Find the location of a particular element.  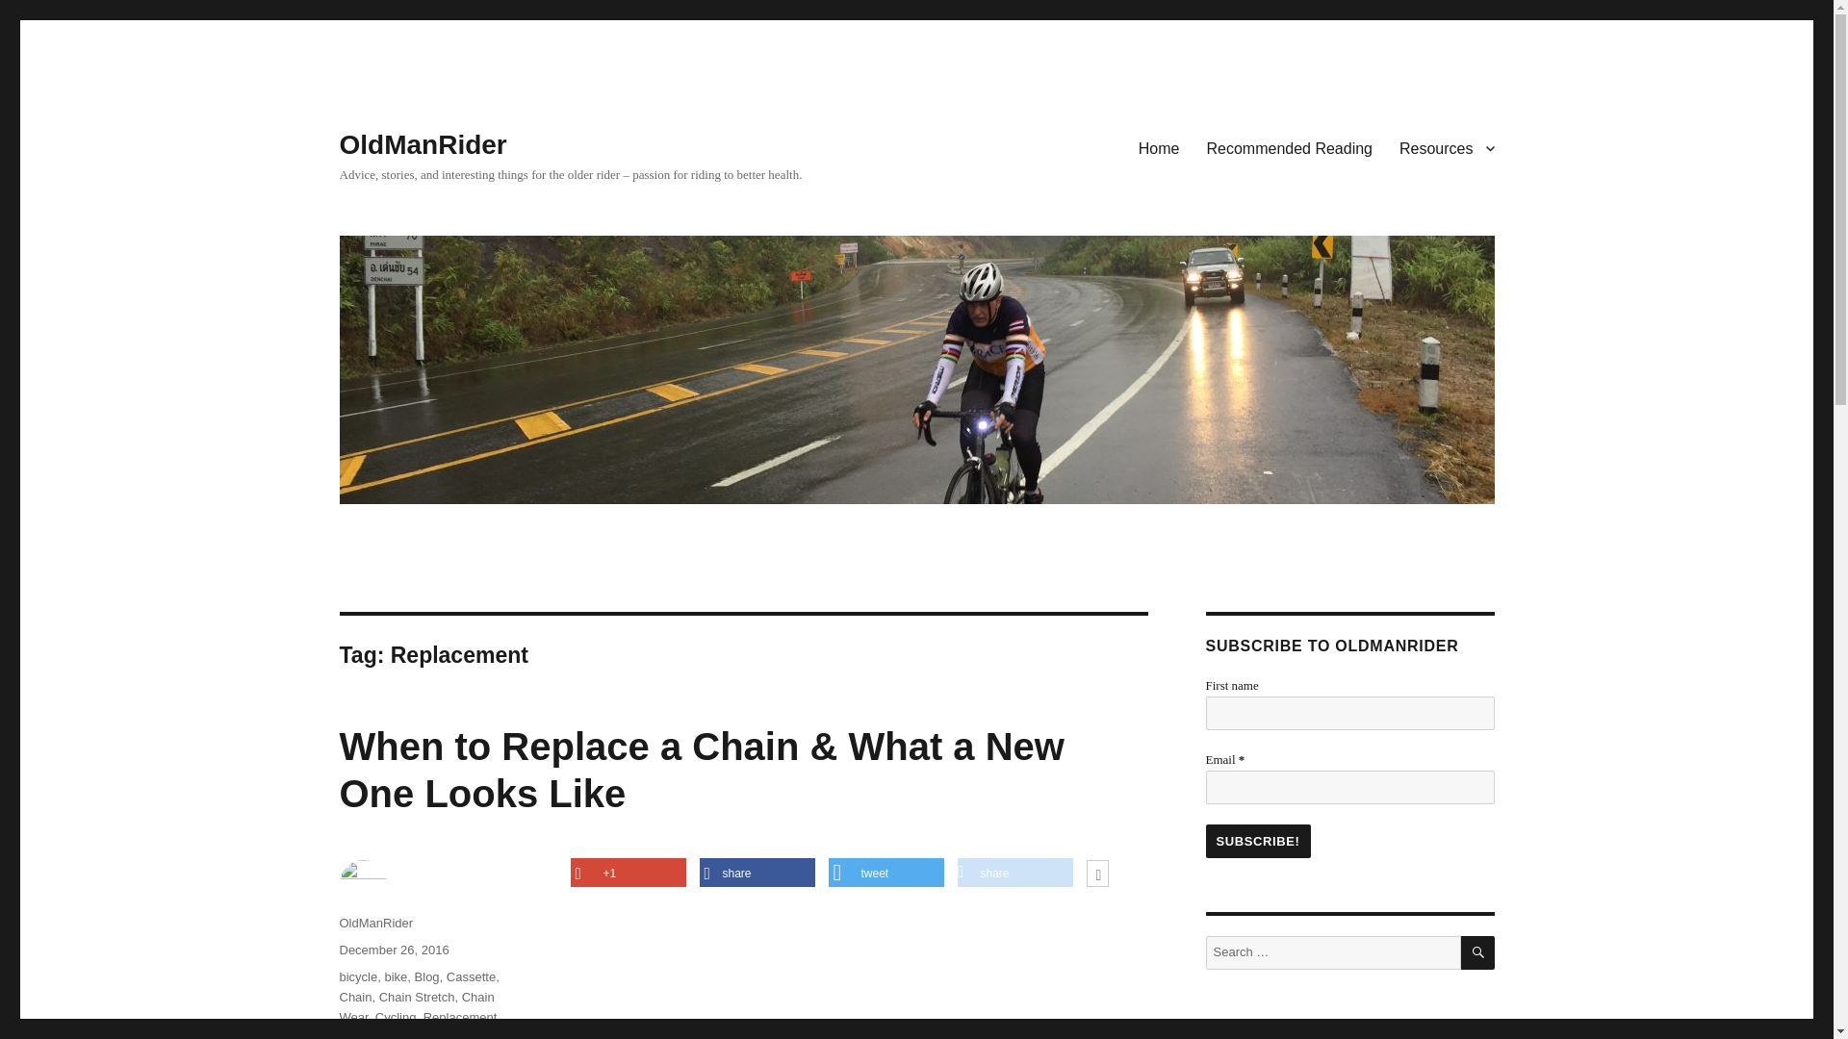

Resources is located at coordinates (1447, 147).